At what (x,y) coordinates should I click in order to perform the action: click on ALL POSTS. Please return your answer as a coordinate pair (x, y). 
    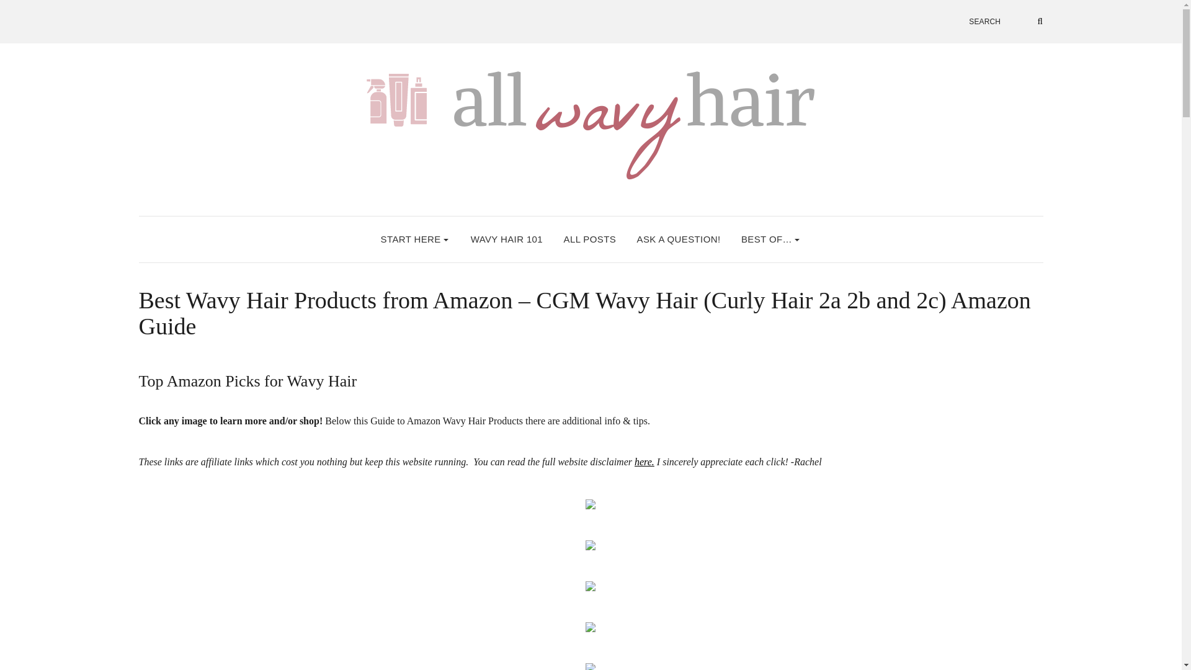
    Looking at the image, I should click on (590, 239).